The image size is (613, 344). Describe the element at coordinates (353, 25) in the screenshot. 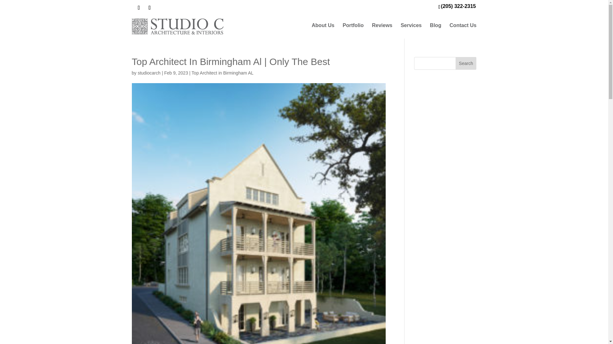

I see `Portfolio` at that location.